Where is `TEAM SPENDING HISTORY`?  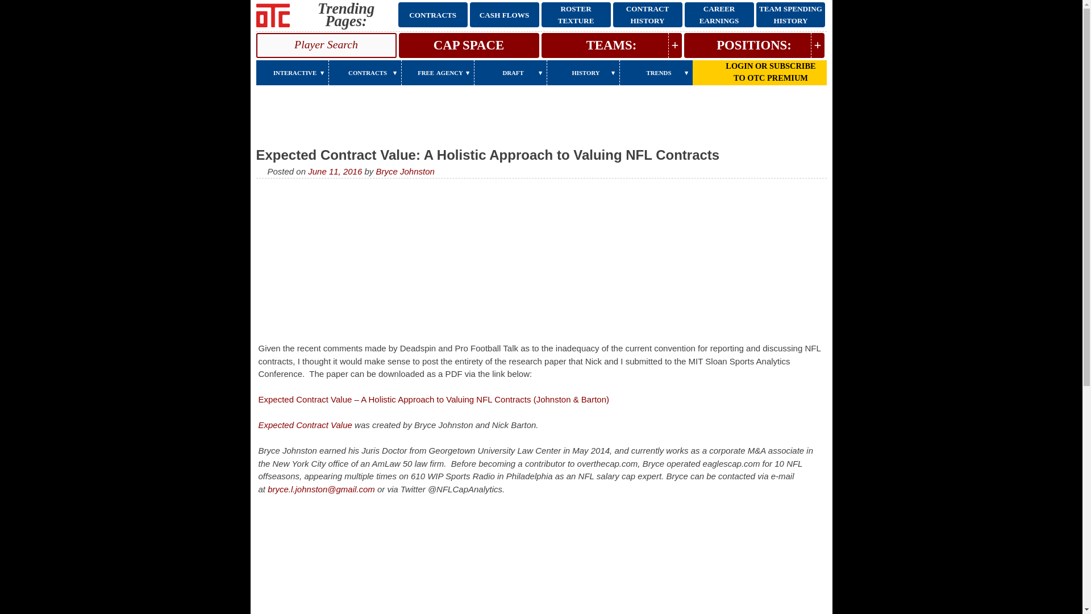
TEAM SPENDING HISTORY is located at coordinates (790, 15).